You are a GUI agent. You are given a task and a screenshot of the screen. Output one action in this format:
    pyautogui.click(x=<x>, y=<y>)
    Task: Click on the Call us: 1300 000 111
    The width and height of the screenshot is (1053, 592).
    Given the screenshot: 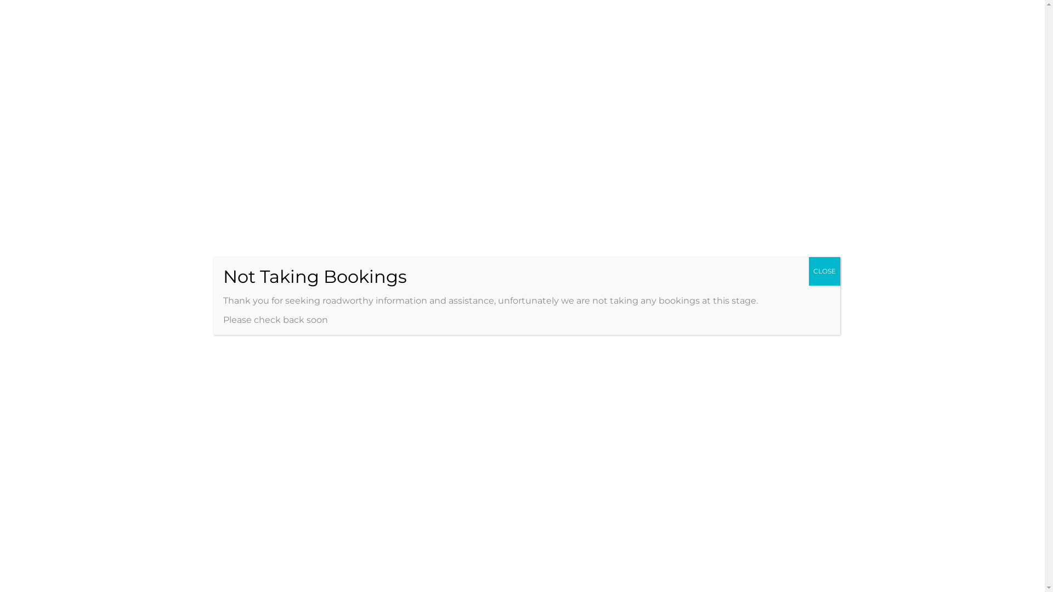 What is the action you would take?
    pyautogui.click(x=794, y=229)
    